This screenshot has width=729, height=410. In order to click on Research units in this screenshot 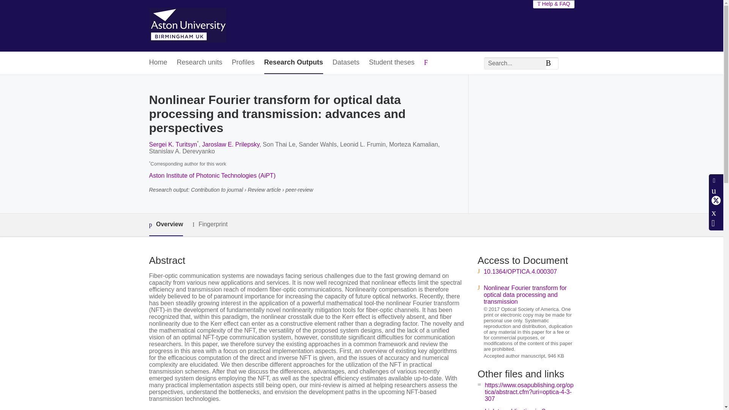, I will do `click(200, 63)`.